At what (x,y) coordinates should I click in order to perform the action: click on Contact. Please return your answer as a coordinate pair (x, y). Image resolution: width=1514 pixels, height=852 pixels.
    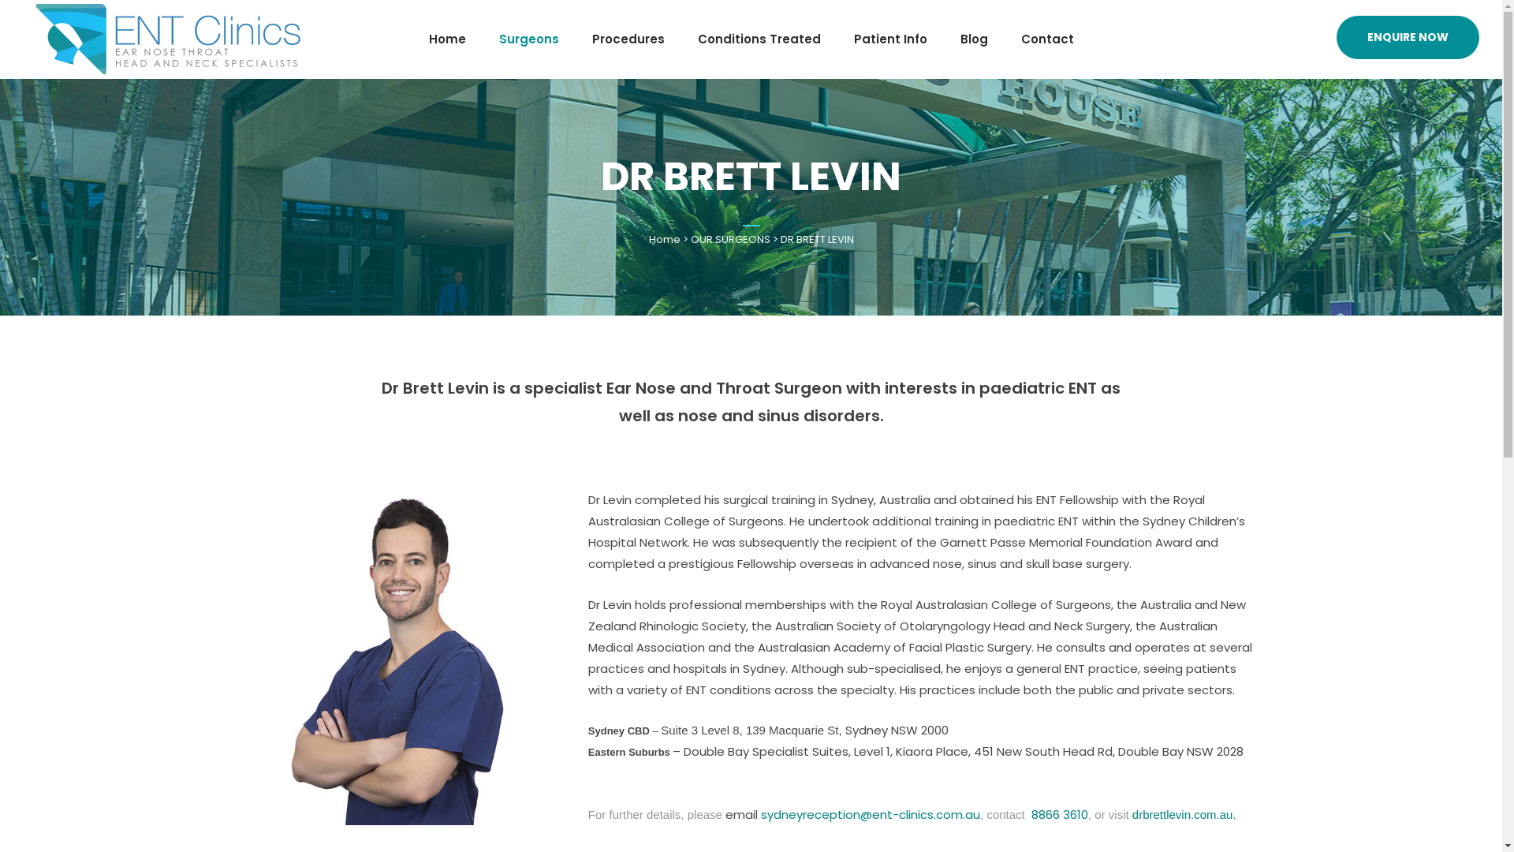
    Looking at the image, I should click on (1047, 39).